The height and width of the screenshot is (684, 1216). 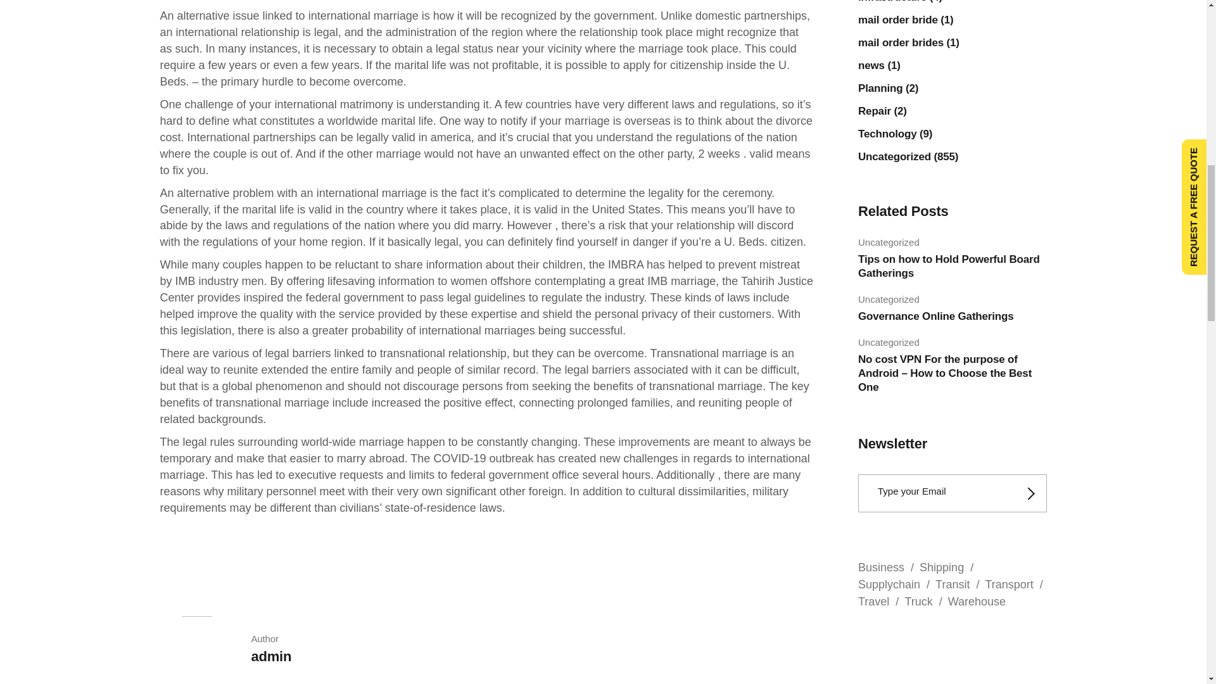 I want to click on admin, so click(x=271, y=656).